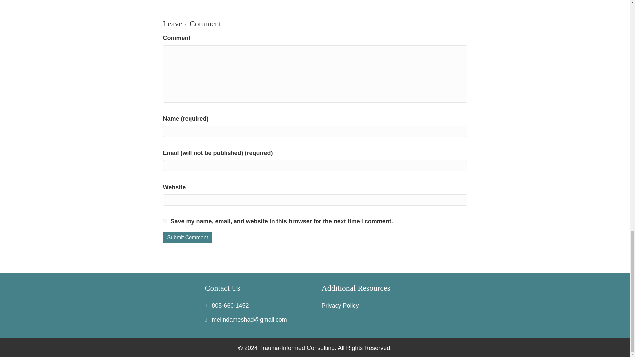 This screenshot has width=635, height=357. Describe the element at coordinates (187, 237) in the screenshot. I see `Submit Comment` at that location.